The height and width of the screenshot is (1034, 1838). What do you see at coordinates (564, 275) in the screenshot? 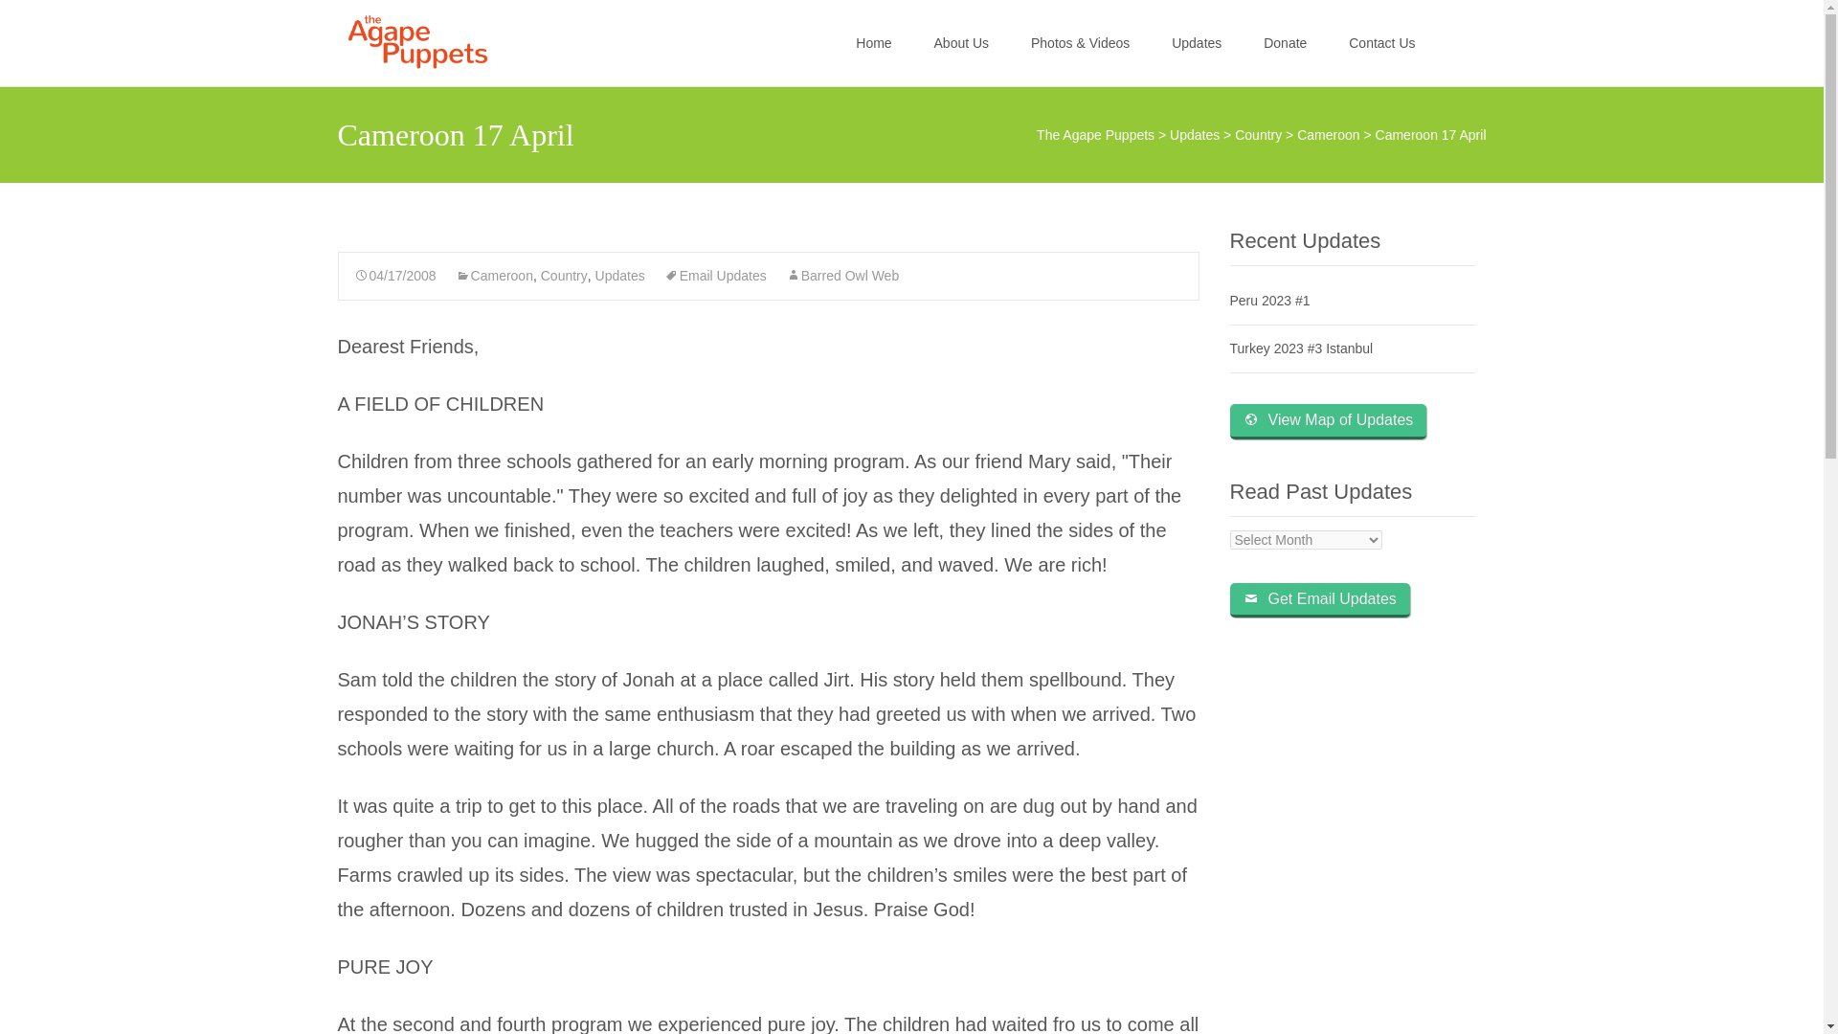
I see `Country` at bounding box center [564, 275].